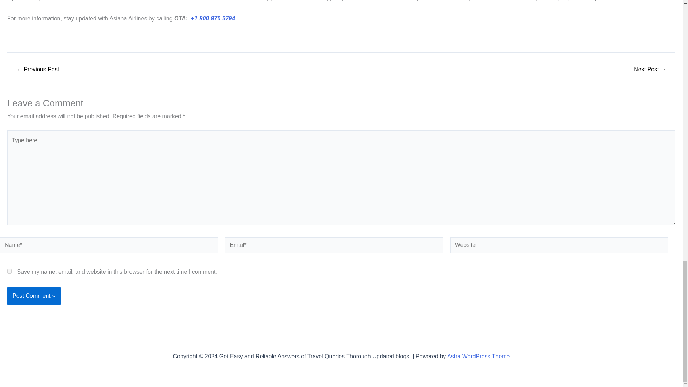 This screenshot has width=688, height=387. I want to click on Astra WordPress Theme, so click(478, 356).